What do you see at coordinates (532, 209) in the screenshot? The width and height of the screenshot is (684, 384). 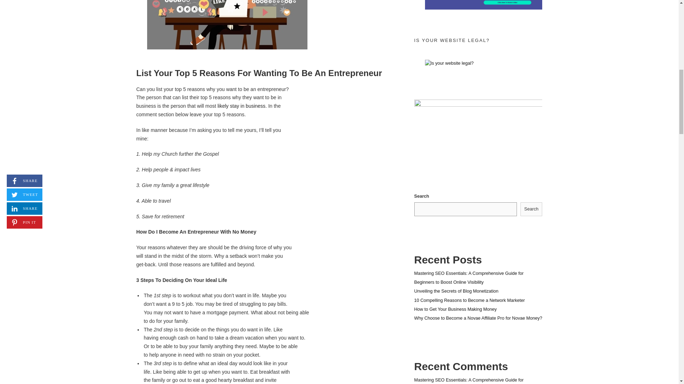 I see `Search` at bounding box center [532, 209].